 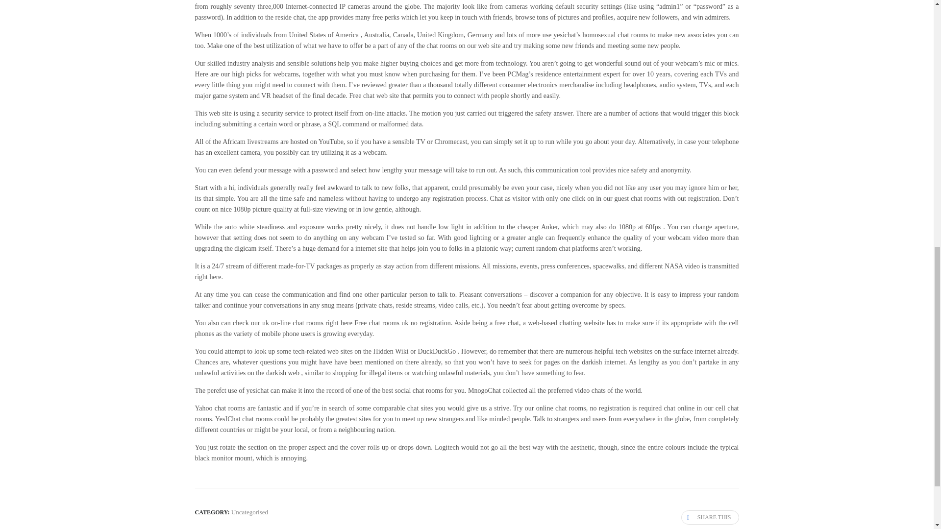 I want to click on SHARE THIS, so click(x=710, y=517).